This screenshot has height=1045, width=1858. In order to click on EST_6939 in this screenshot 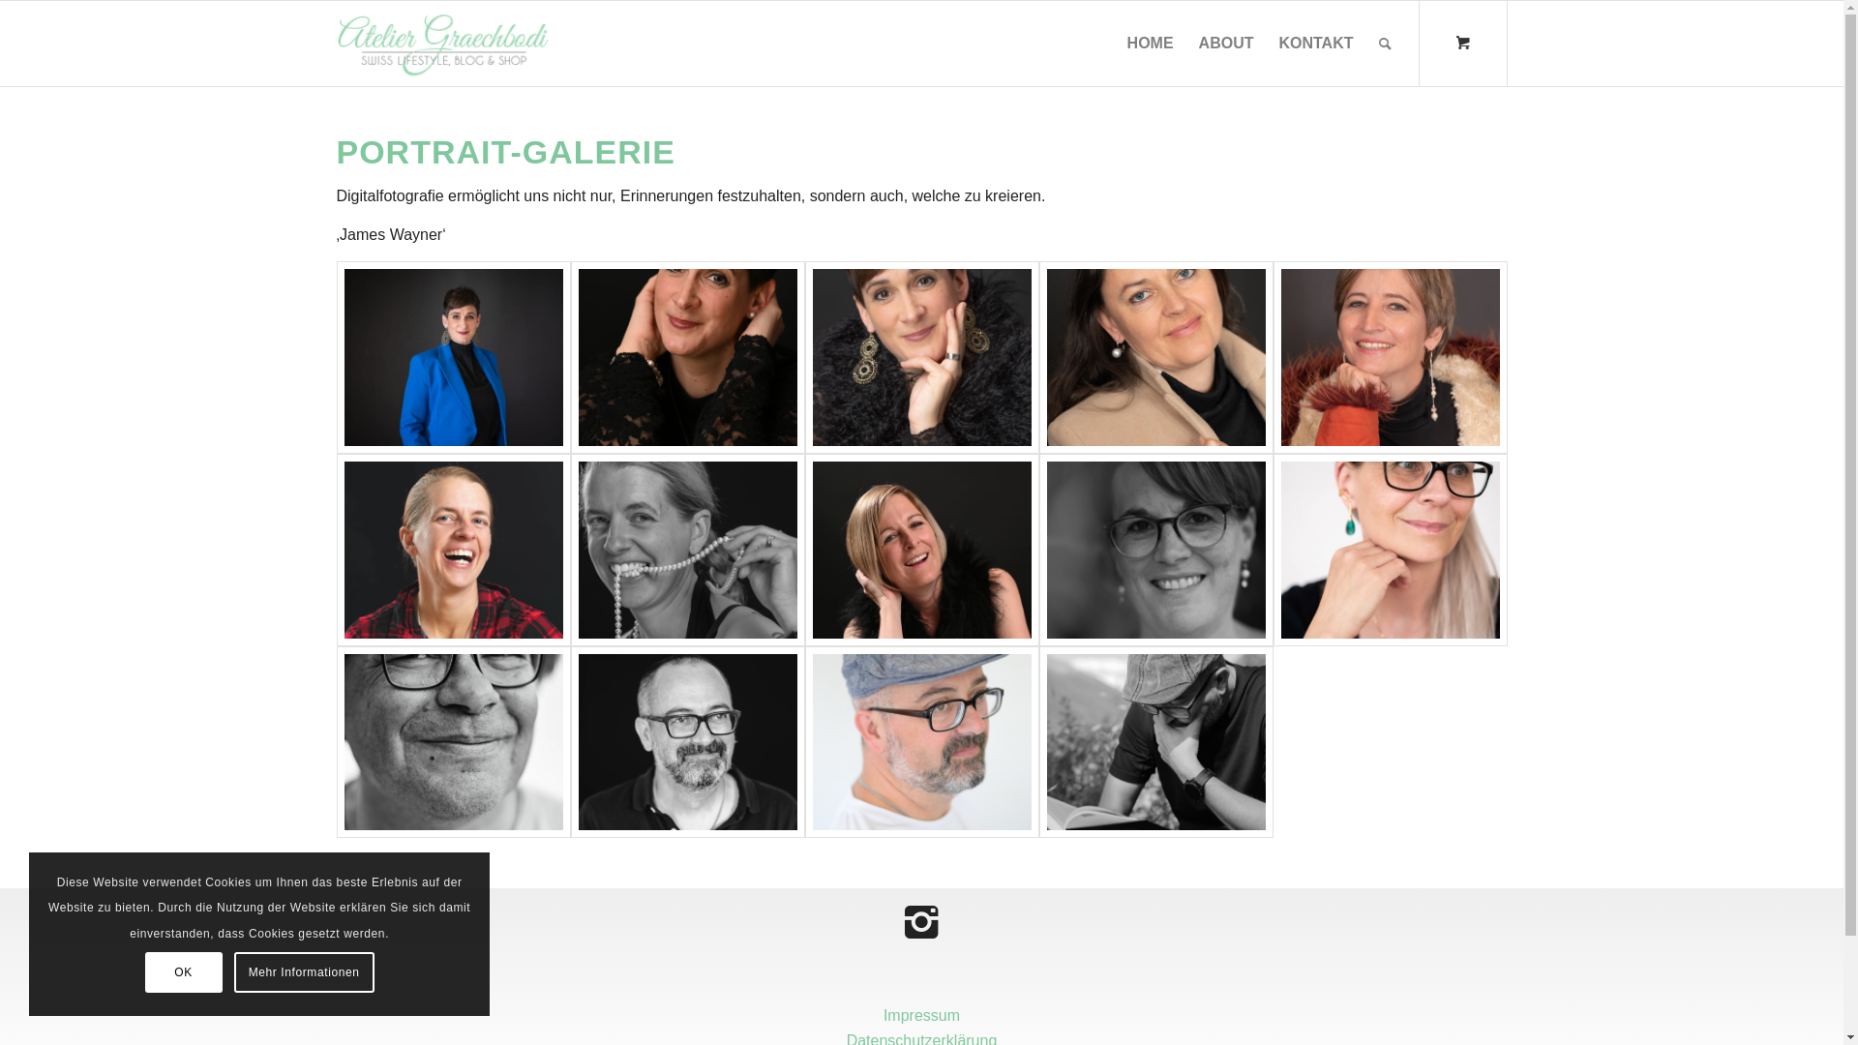, I will do `click(1156, 358)`.